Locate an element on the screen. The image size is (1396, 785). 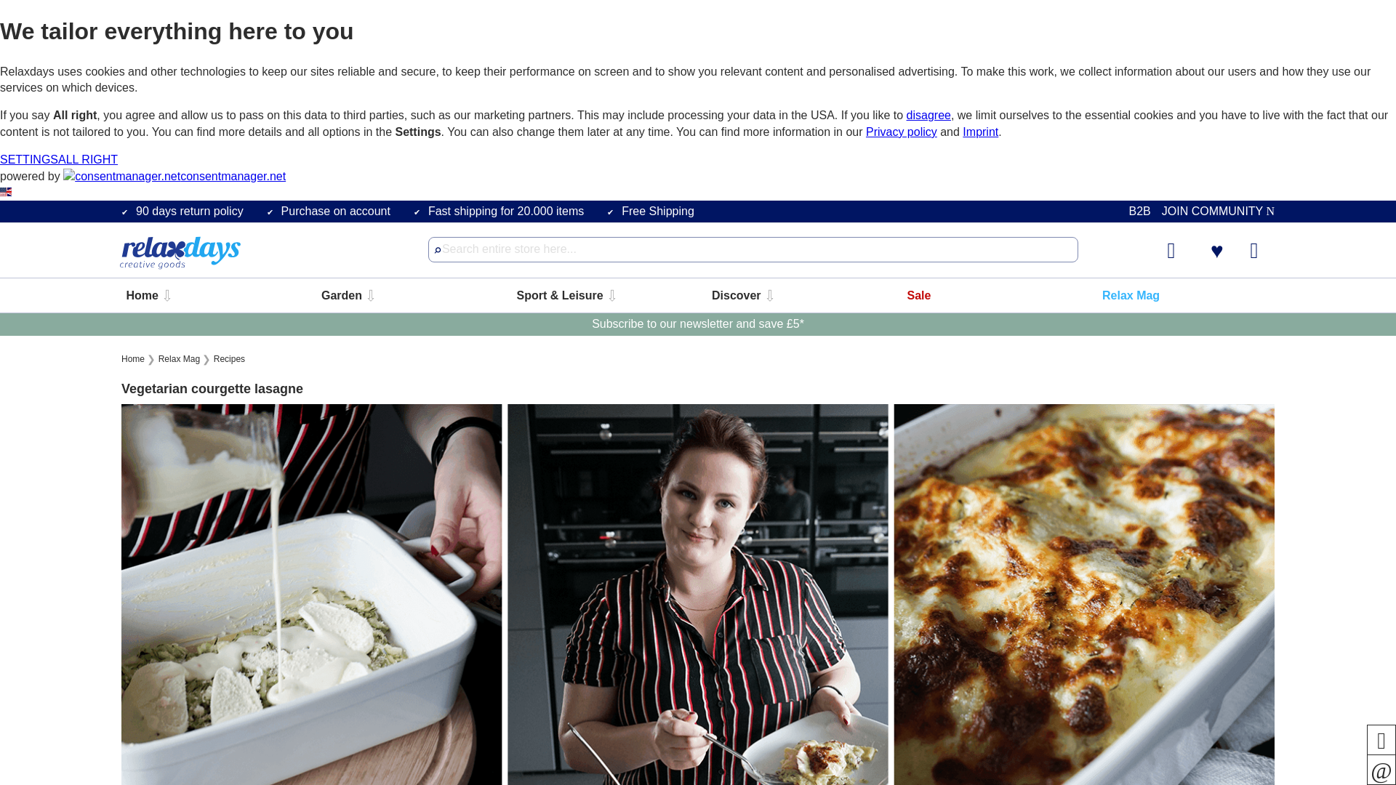
B2B is located at coordinates (1139, 211).